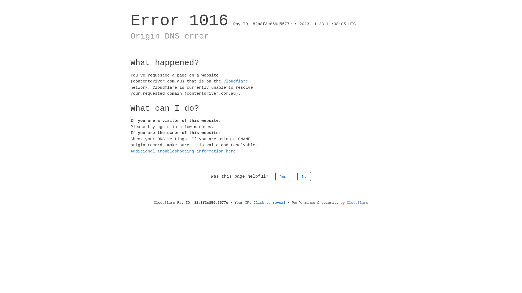  I want to click on Cloudflare, so click(358, 203).